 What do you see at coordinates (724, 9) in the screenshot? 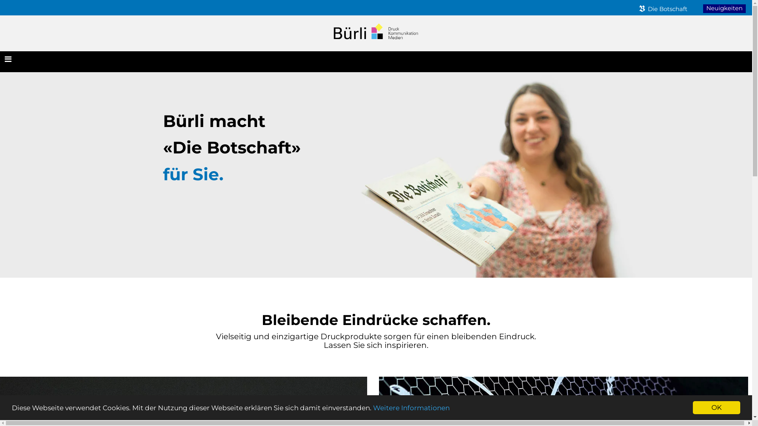
I see `Neuigkeiten` at bounding box center [724, 9].